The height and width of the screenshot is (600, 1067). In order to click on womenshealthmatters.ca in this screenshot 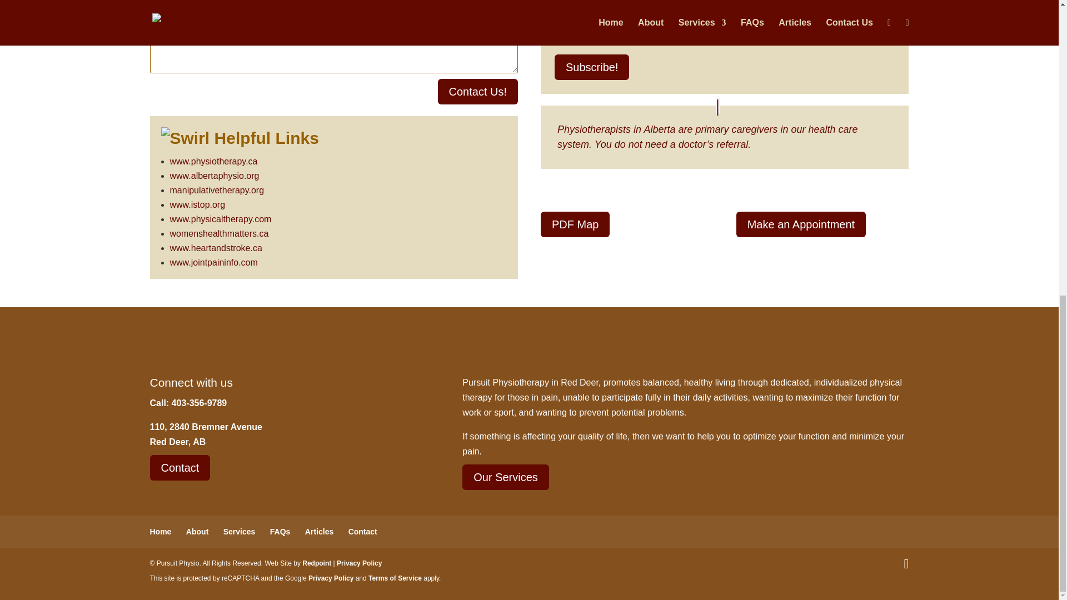, I will do `click(219, 233)`.